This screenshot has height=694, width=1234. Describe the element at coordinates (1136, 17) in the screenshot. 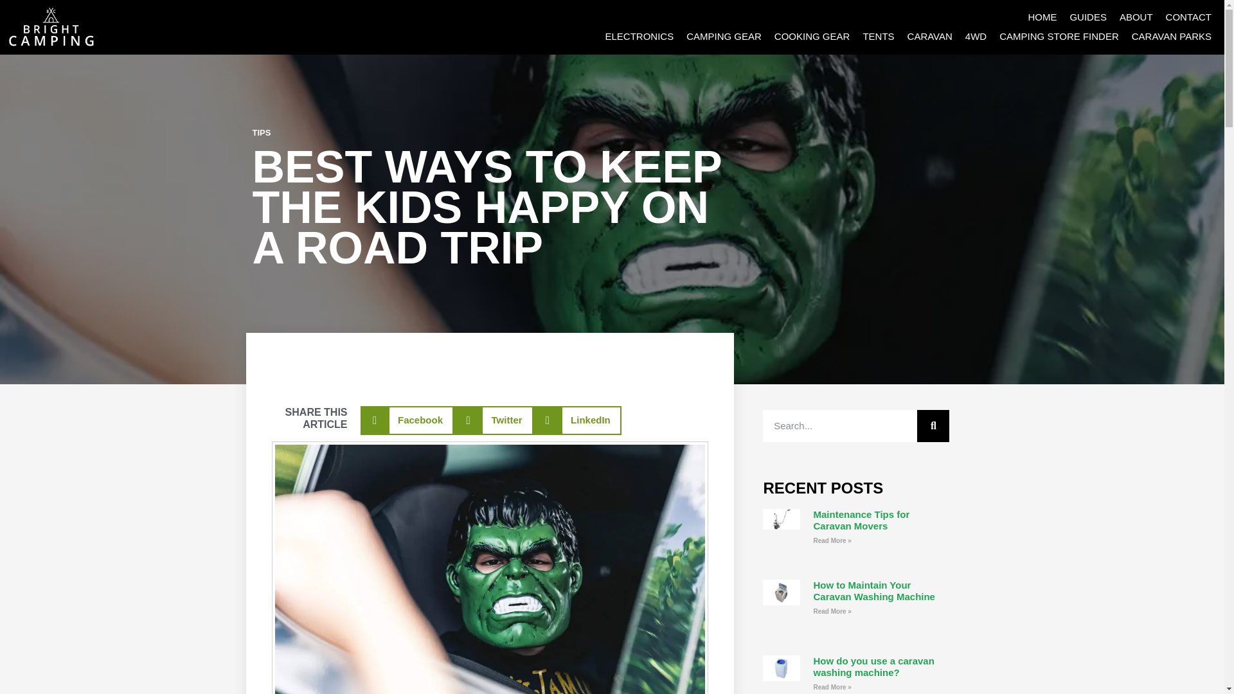

I see `ABOUT` at that location.